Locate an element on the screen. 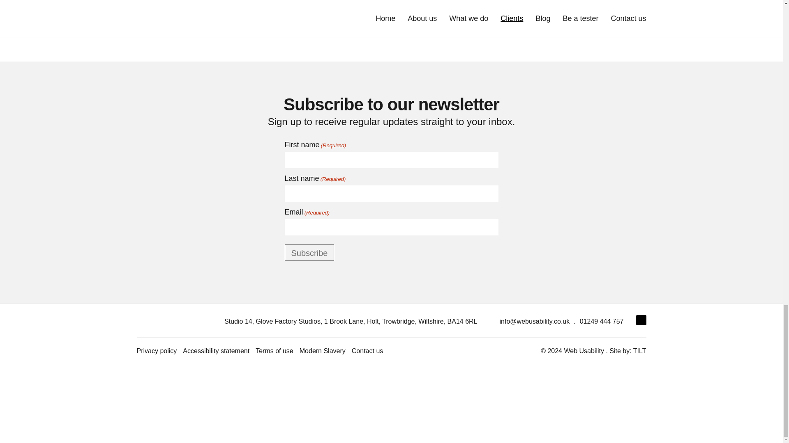 Image resolution: width=789 pixels, height=443 pixels. Accessibility statement is located at coordinates (216, 351).